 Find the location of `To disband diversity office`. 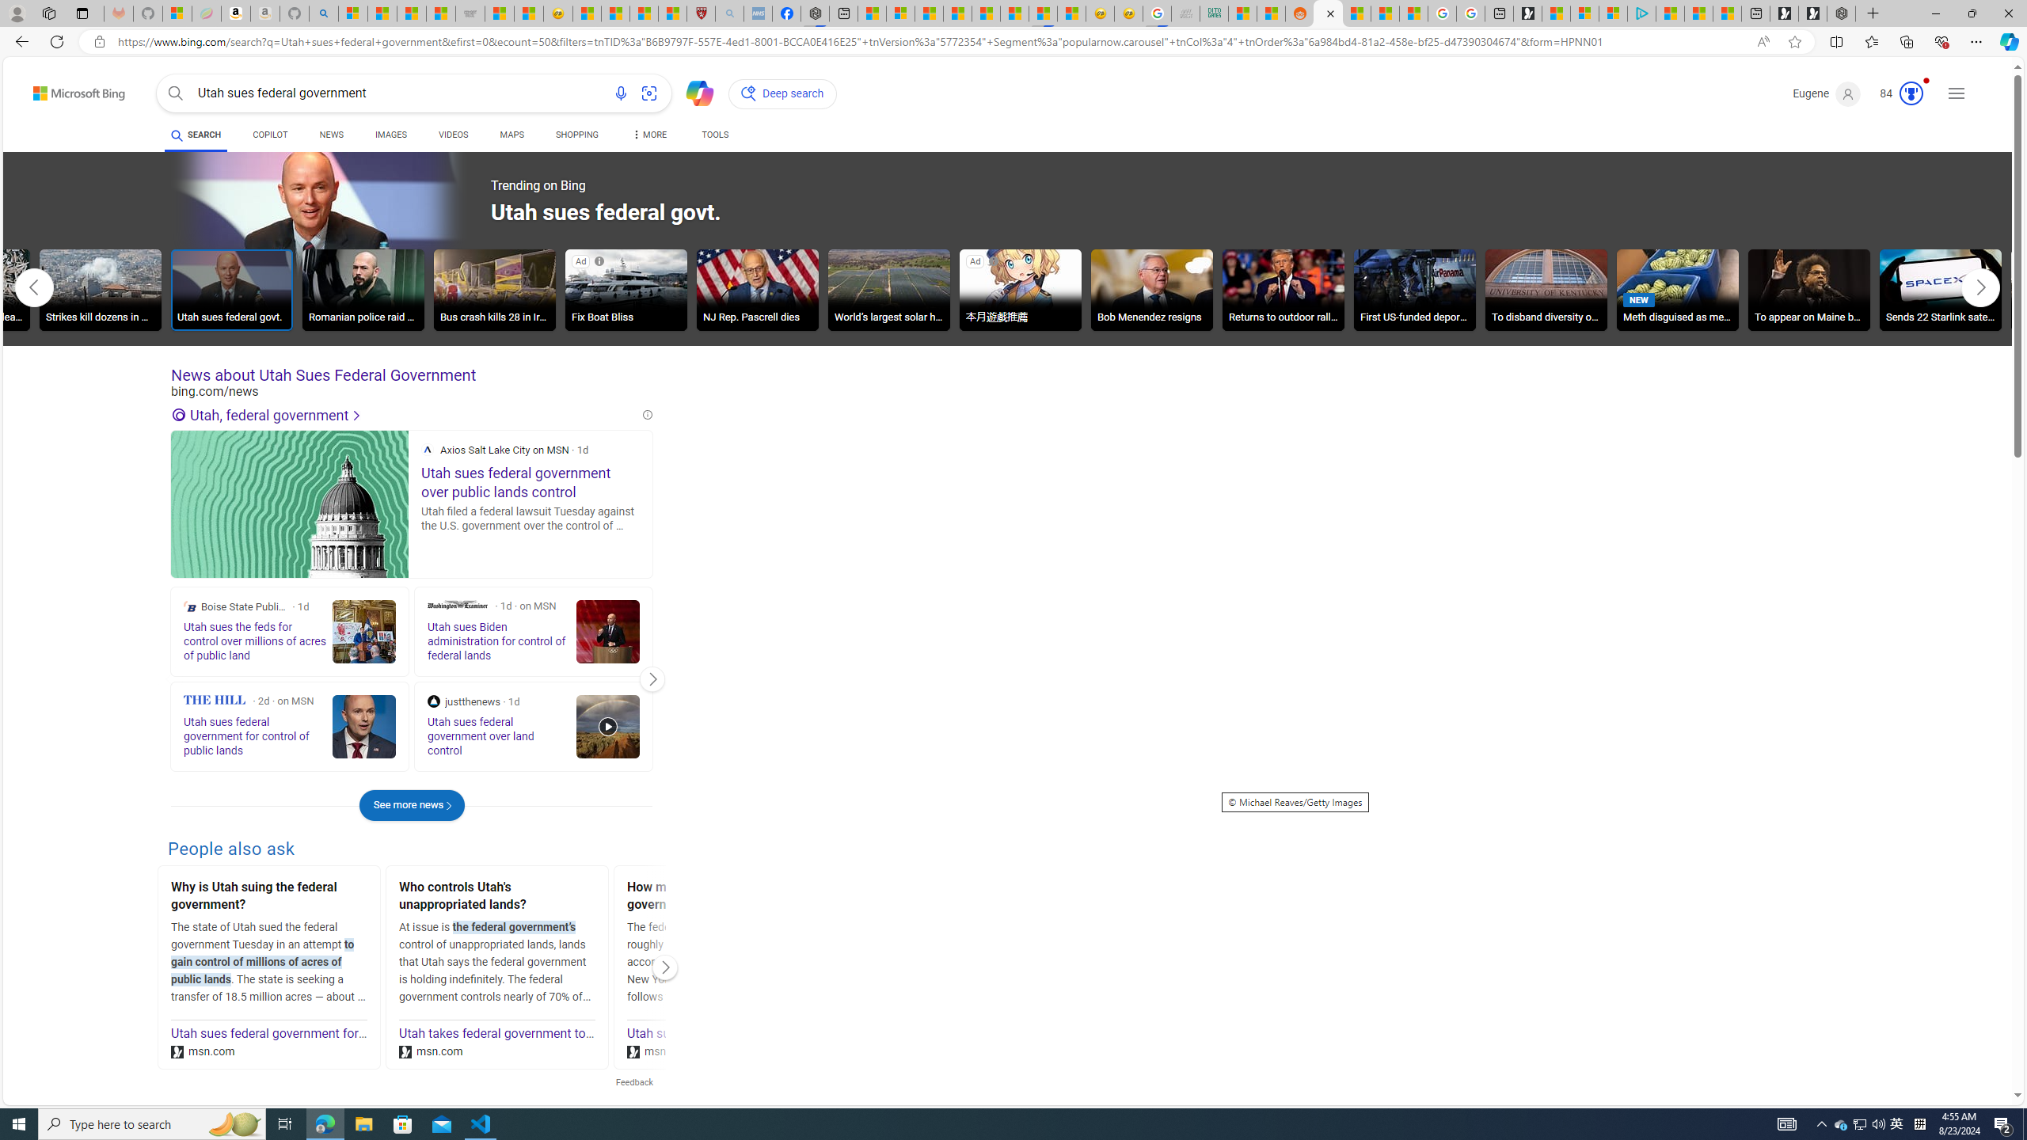

To disband diversity office is located at coordinates (1546, 289).